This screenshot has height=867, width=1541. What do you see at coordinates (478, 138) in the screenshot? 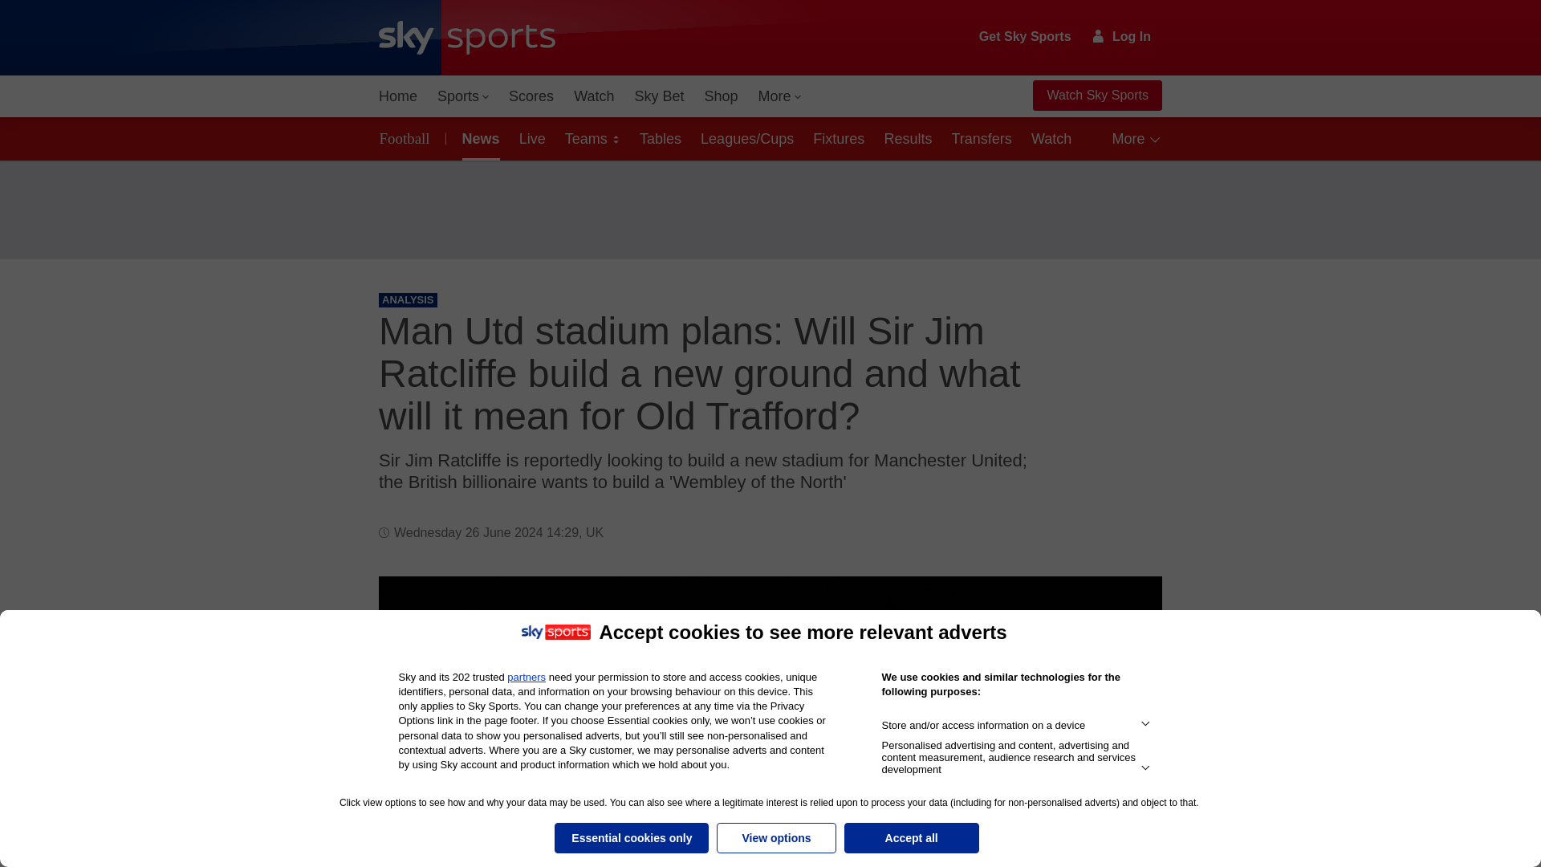
I see `News` at bounding box center [478, 138].